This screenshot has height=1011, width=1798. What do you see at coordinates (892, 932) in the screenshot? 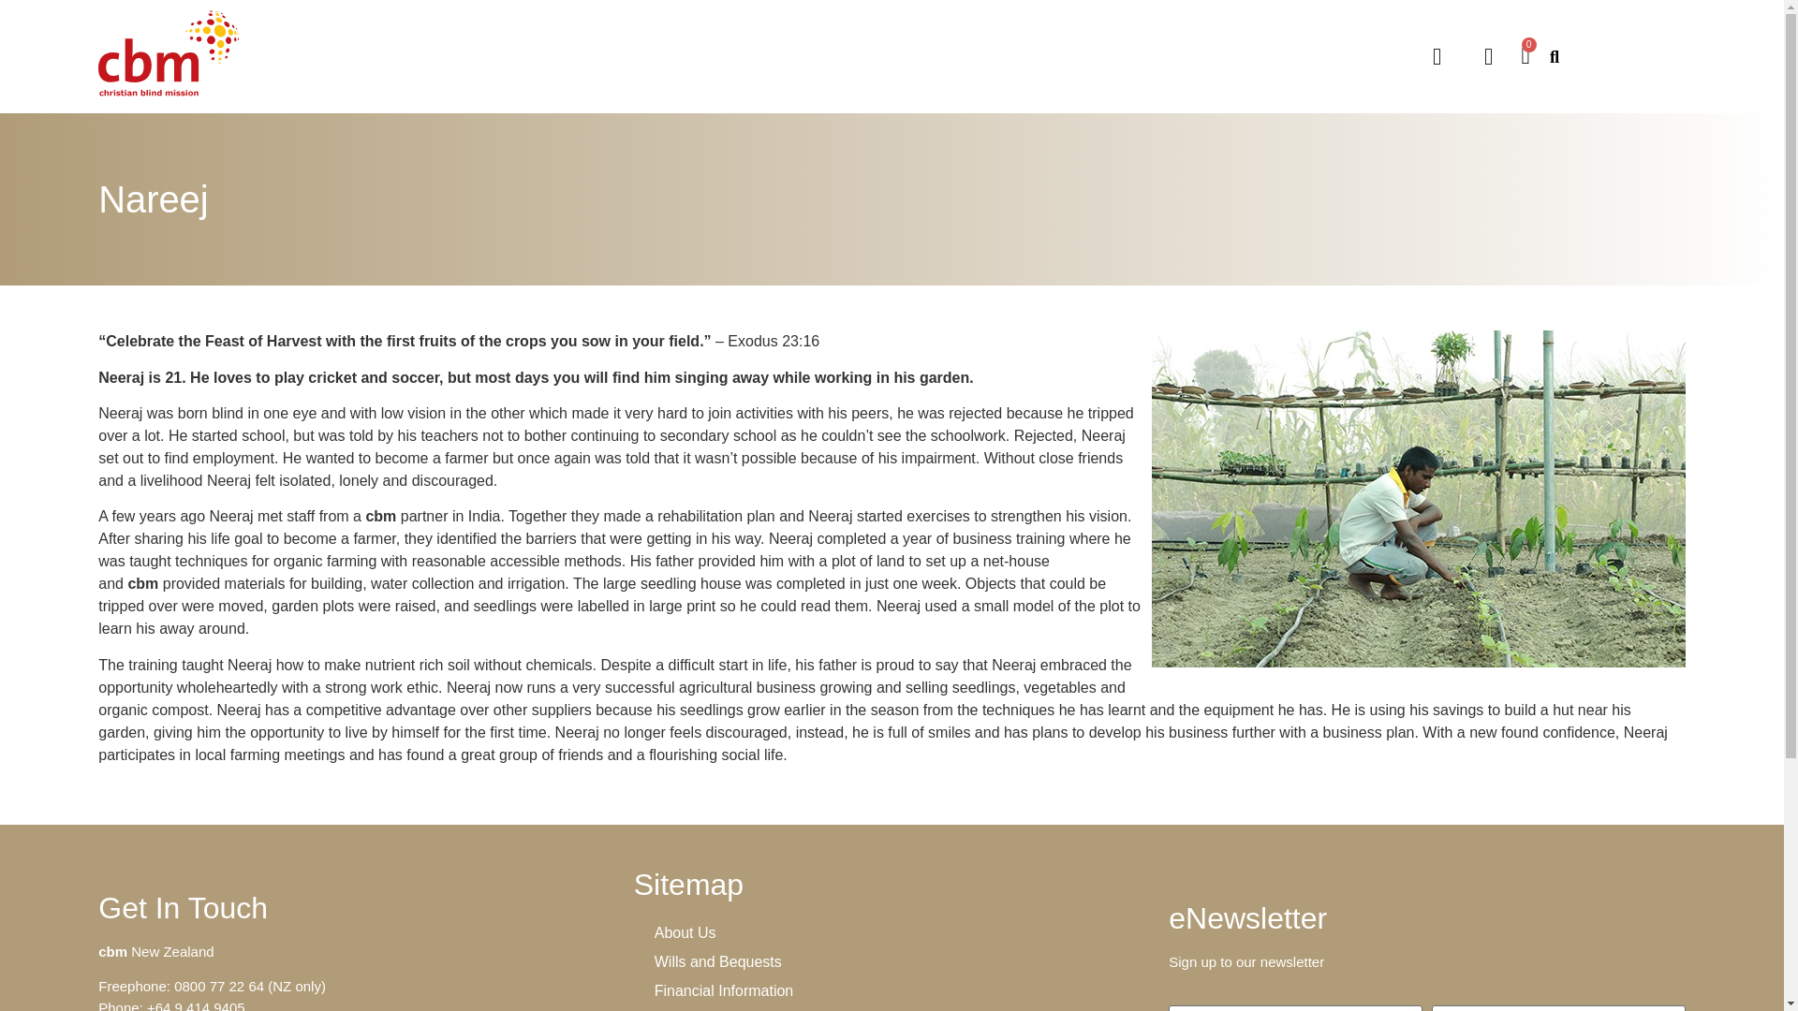
I see `About Us` at bounding box center [892, 932].